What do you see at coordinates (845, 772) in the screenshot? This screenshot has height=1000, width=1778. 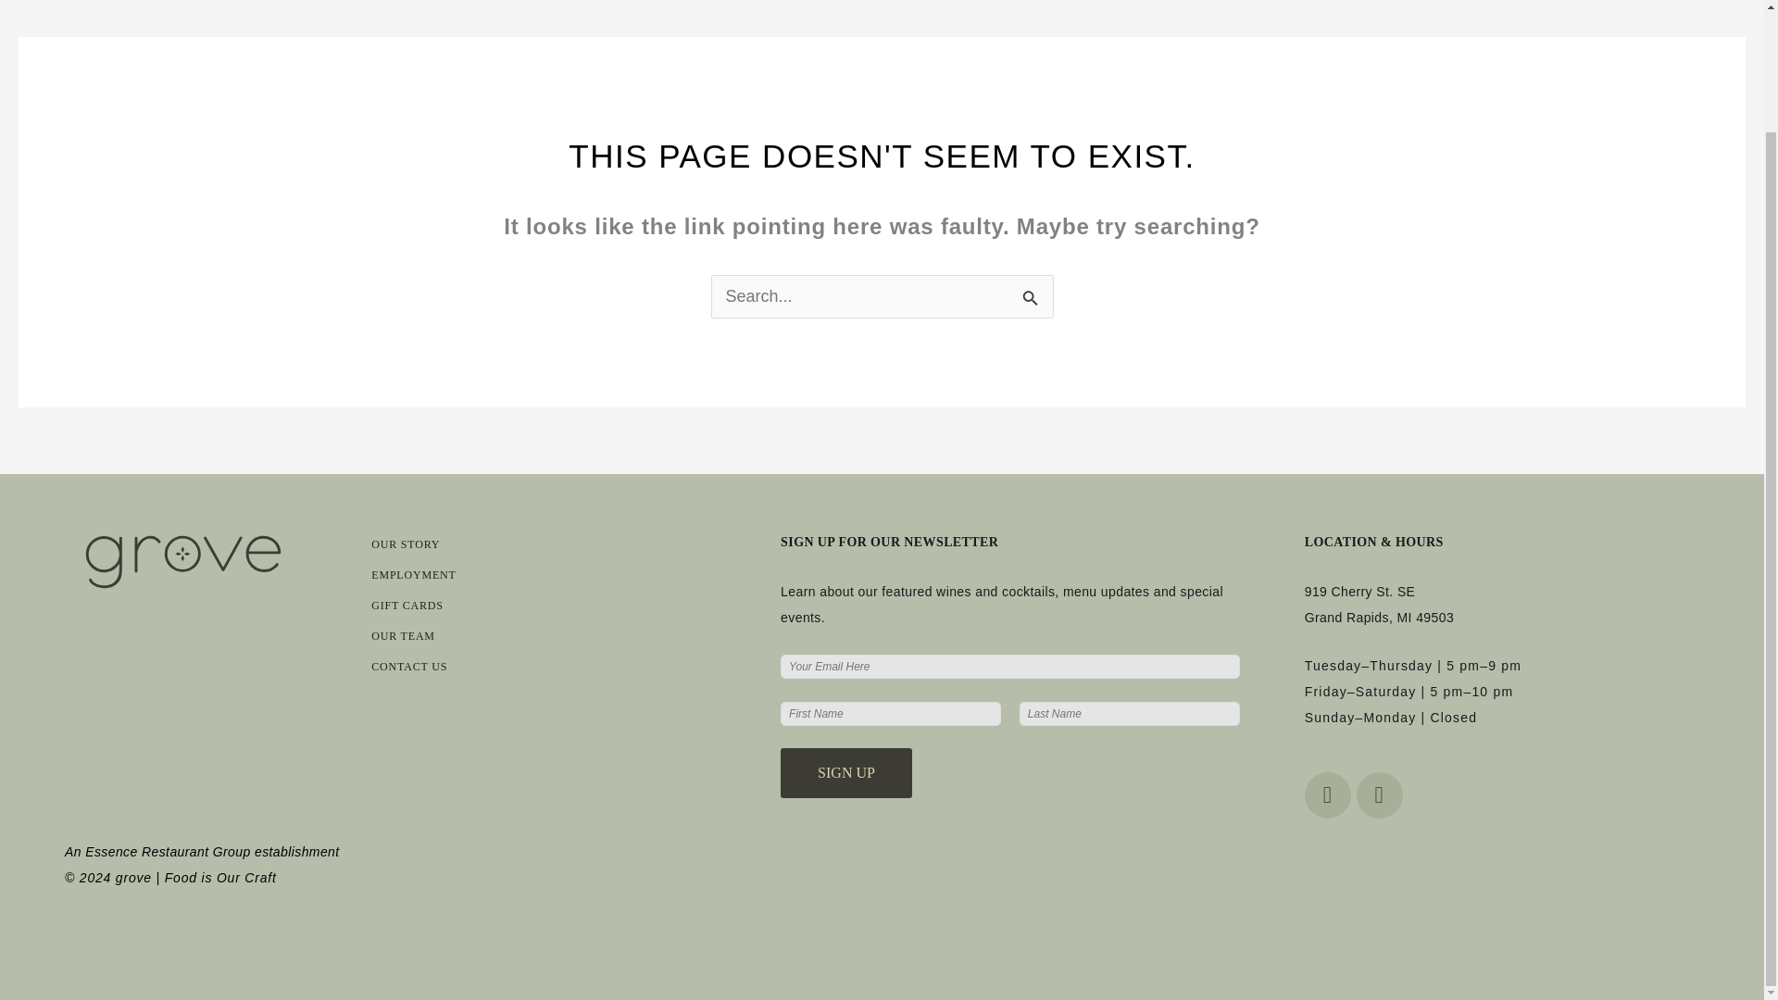 I see `Sign up` at bounding box center [845, 772].